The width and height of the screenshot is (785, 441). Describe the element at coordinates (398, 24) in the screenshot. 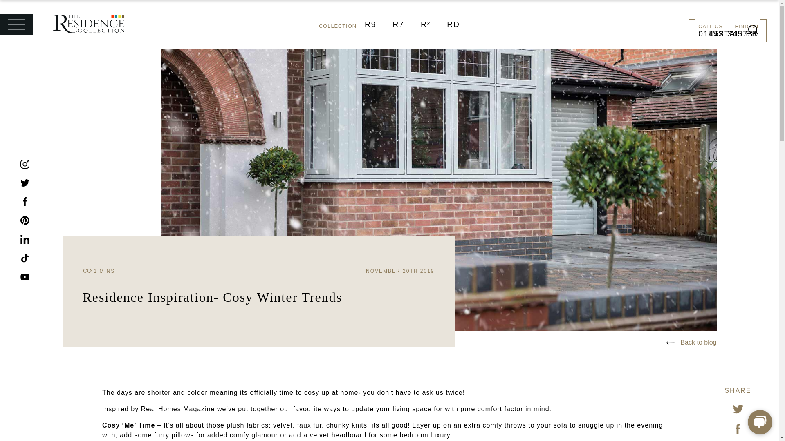

I see `R7` at that location.